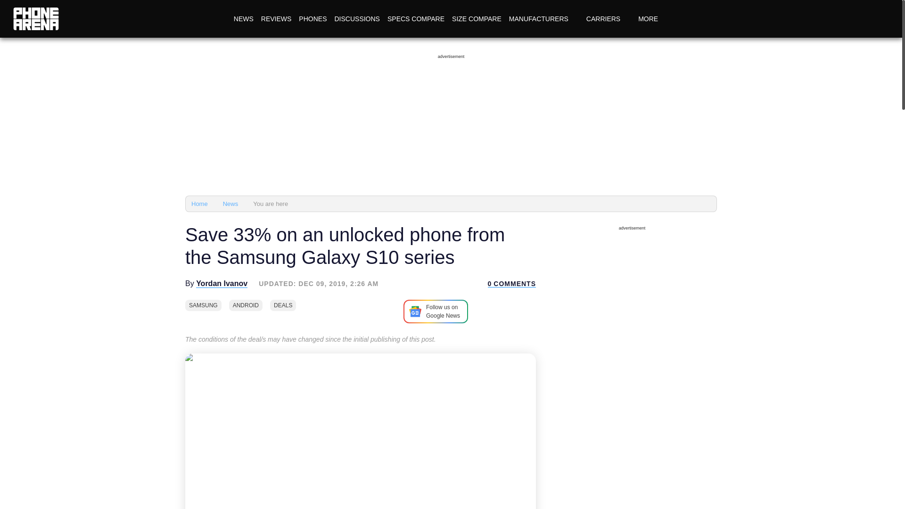  I want to click on MANUFACTURERS, so click(544, 19).